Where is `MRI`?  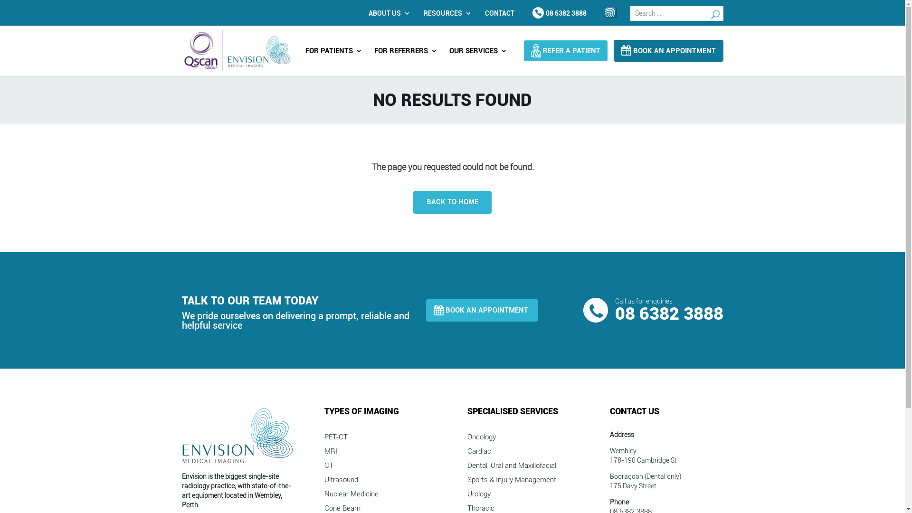
MRI is located at coordinates (331, 453).